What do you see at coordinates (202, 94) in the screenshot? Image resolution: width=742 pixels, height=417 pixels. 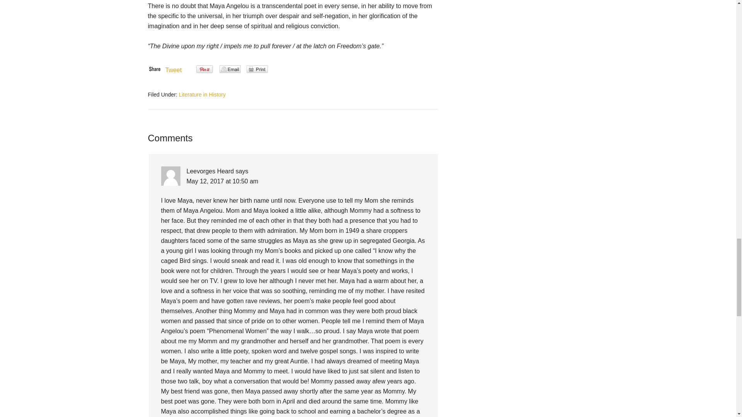 I see `Literature in History` at bounding box center [202, 94].